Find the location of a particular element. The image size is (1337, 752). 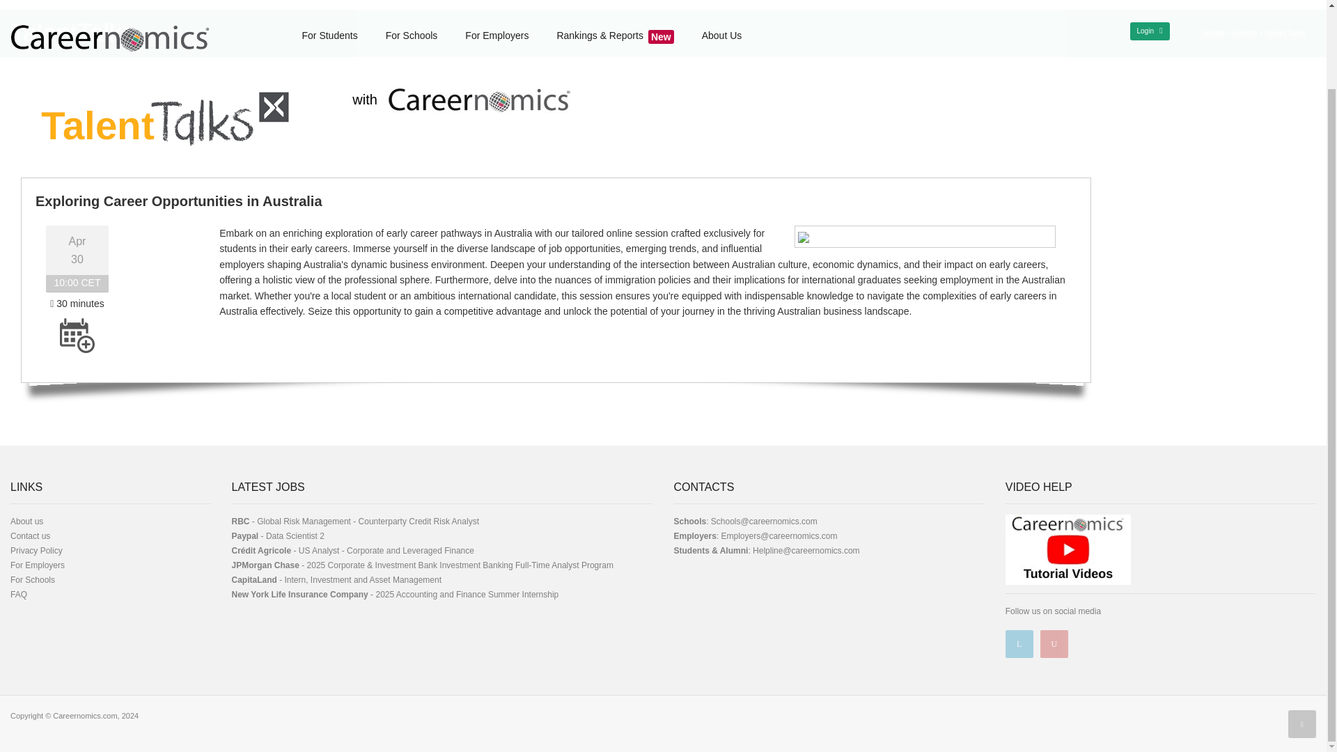

Contact us is located at coordinates (31, 535).